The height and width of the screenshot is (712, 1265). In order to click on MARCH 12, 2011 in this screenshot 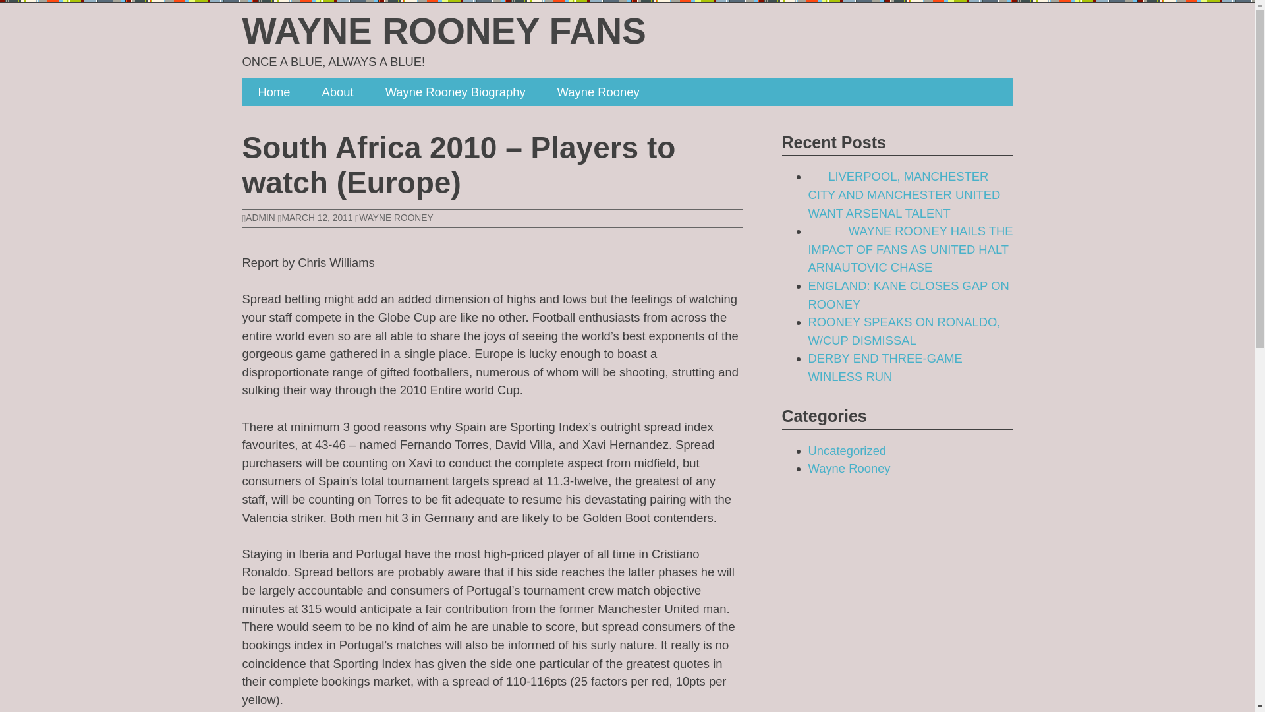, I will do `click(315, 218)`.